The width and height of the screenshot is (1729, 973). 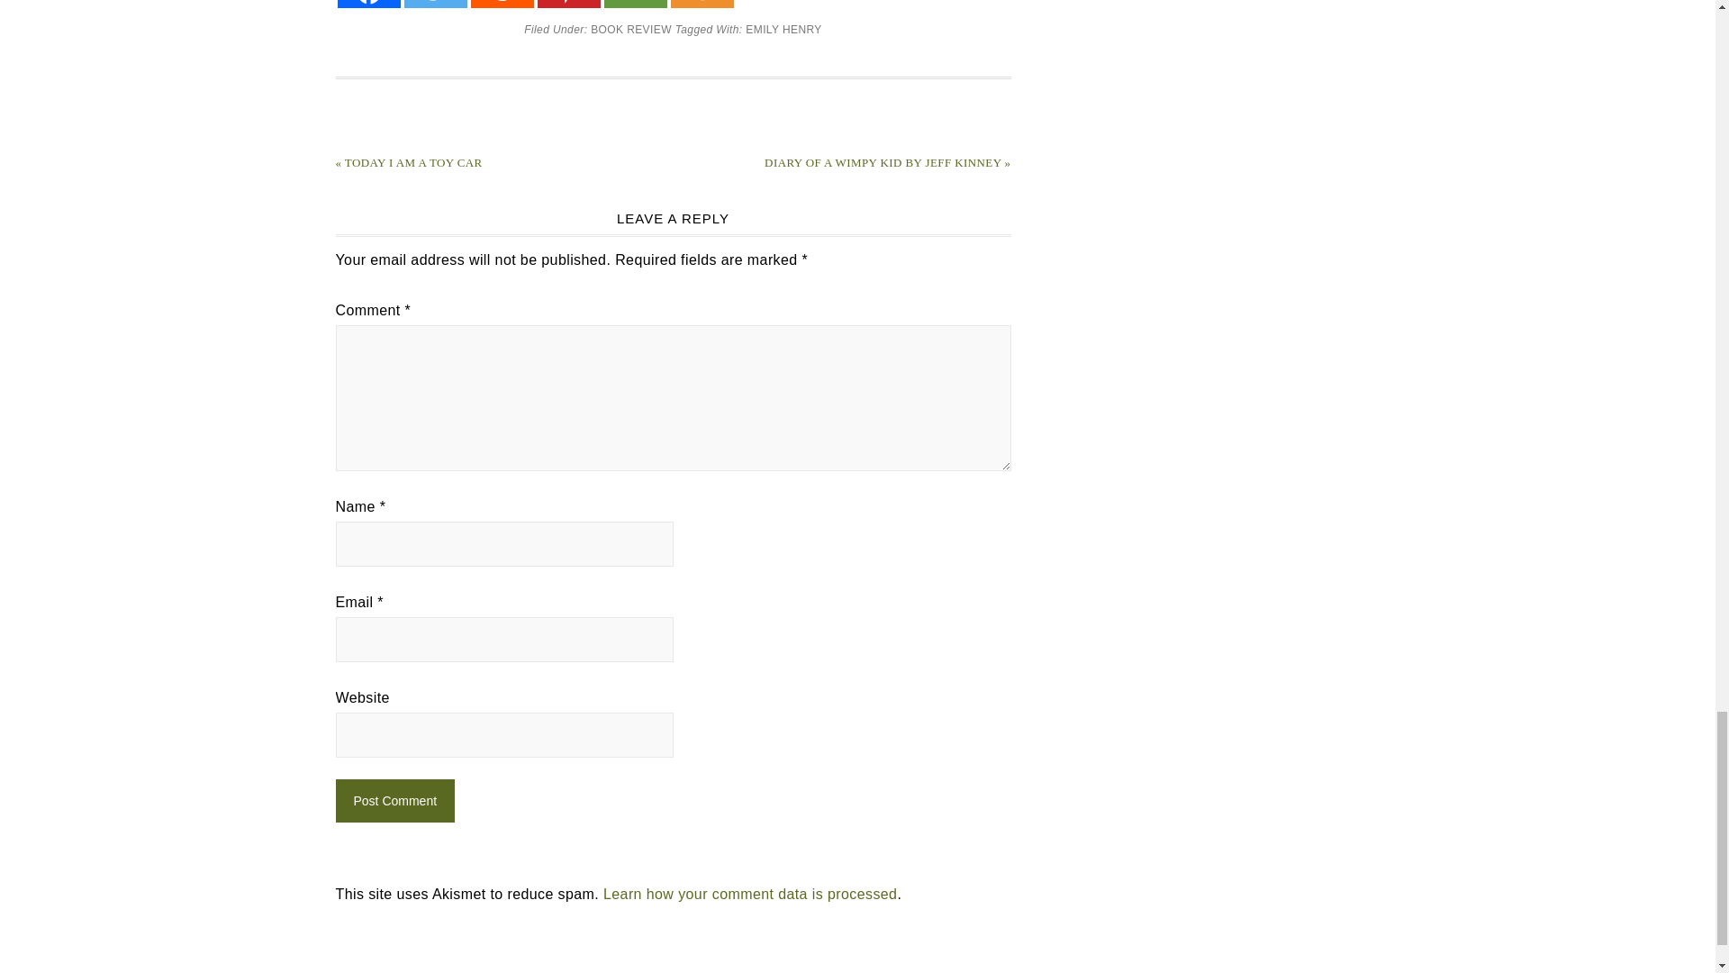 I want to click on Post Comment, so click(x=394, y=800).